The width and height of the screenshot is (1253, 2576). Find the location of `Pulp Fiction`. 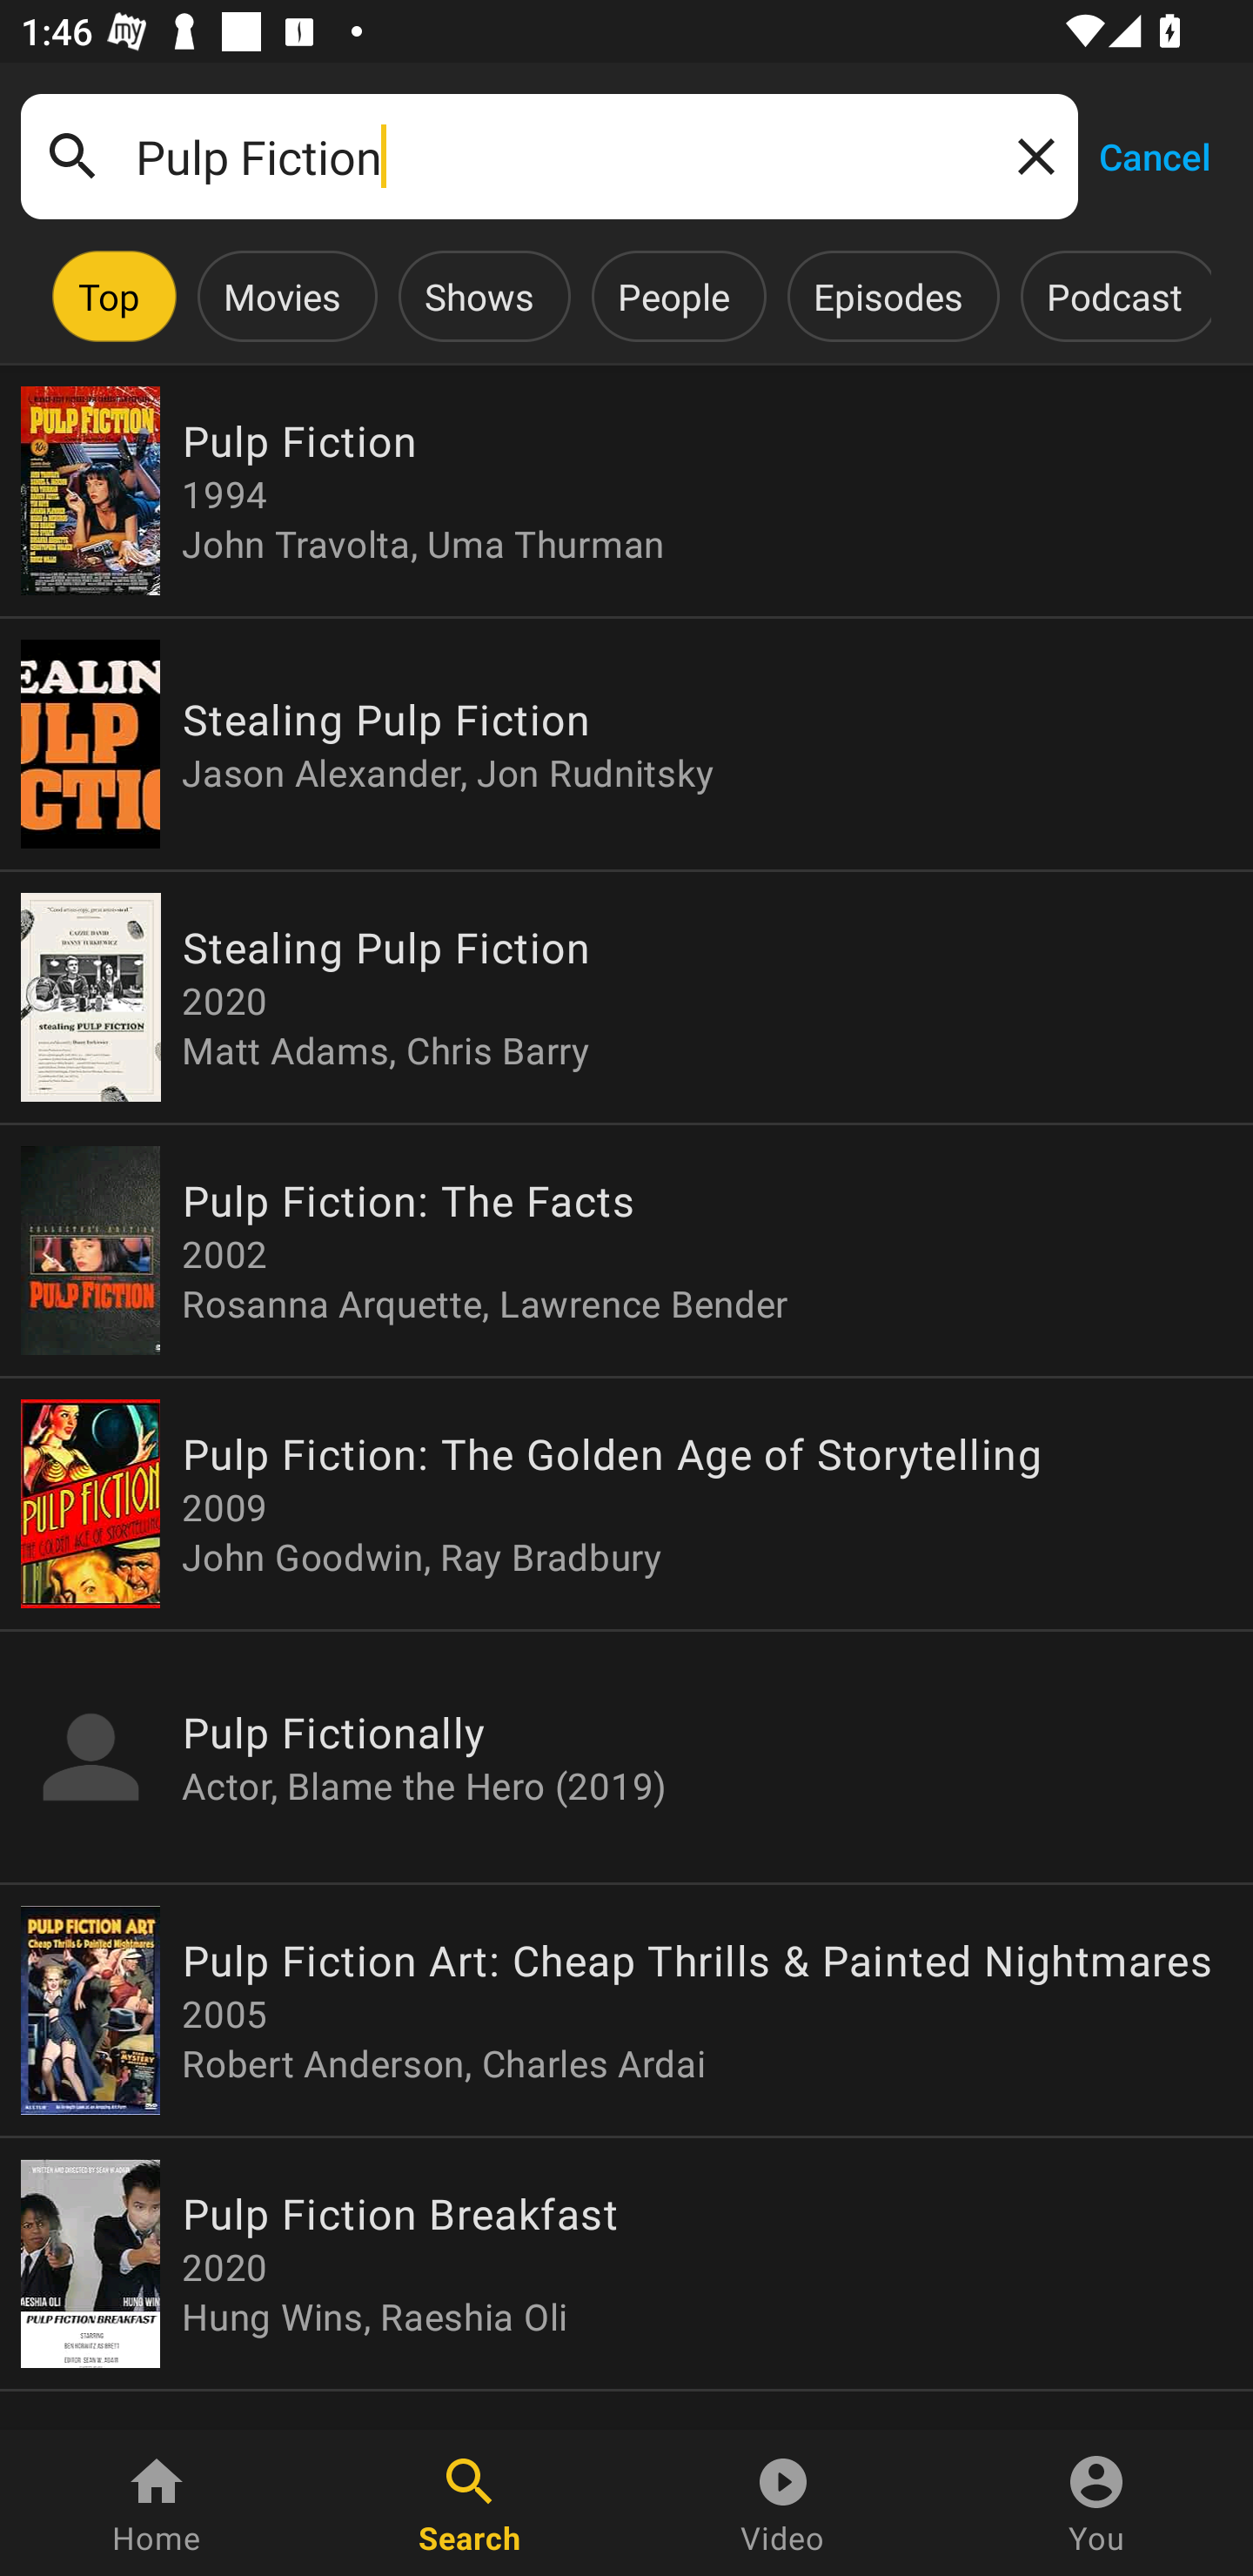

Pulp Fiction is located at coordinates (549, 157).